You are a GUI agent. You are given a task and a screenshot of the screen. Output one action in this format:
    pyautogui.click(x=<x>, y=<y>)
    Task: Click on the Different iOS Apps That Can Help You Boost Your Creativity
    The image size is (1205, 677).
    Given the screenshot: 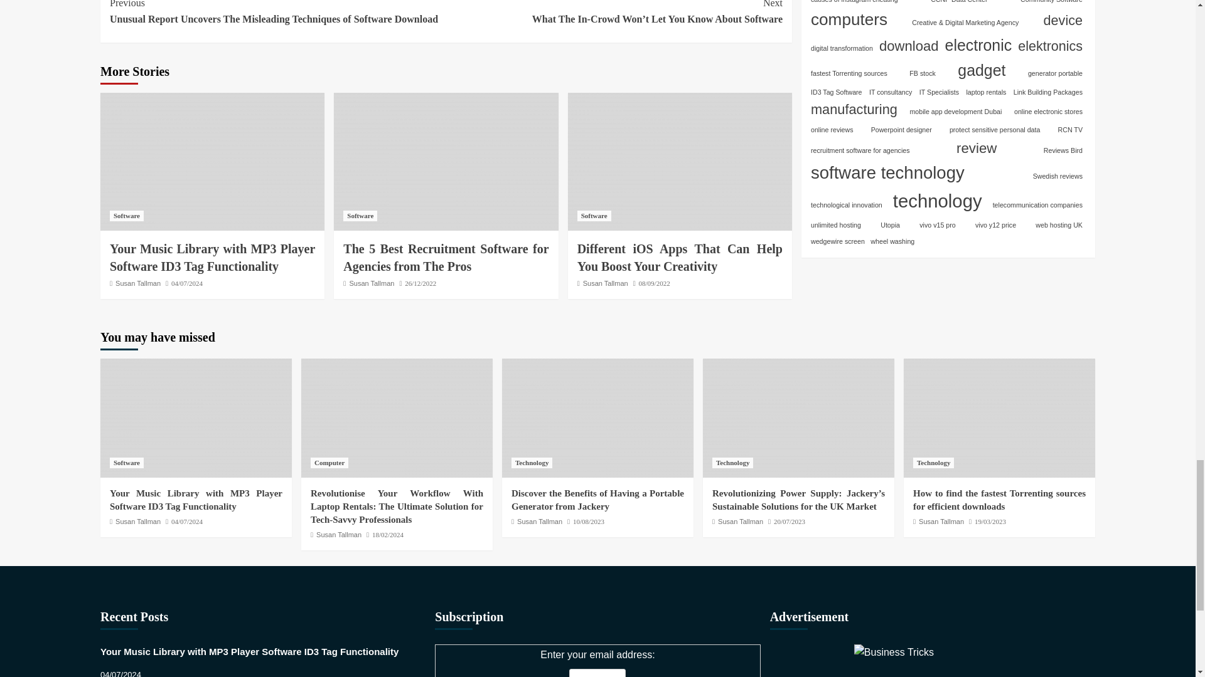 What is the action you would take?
    pyautogui.click(x=679, y=162)
    